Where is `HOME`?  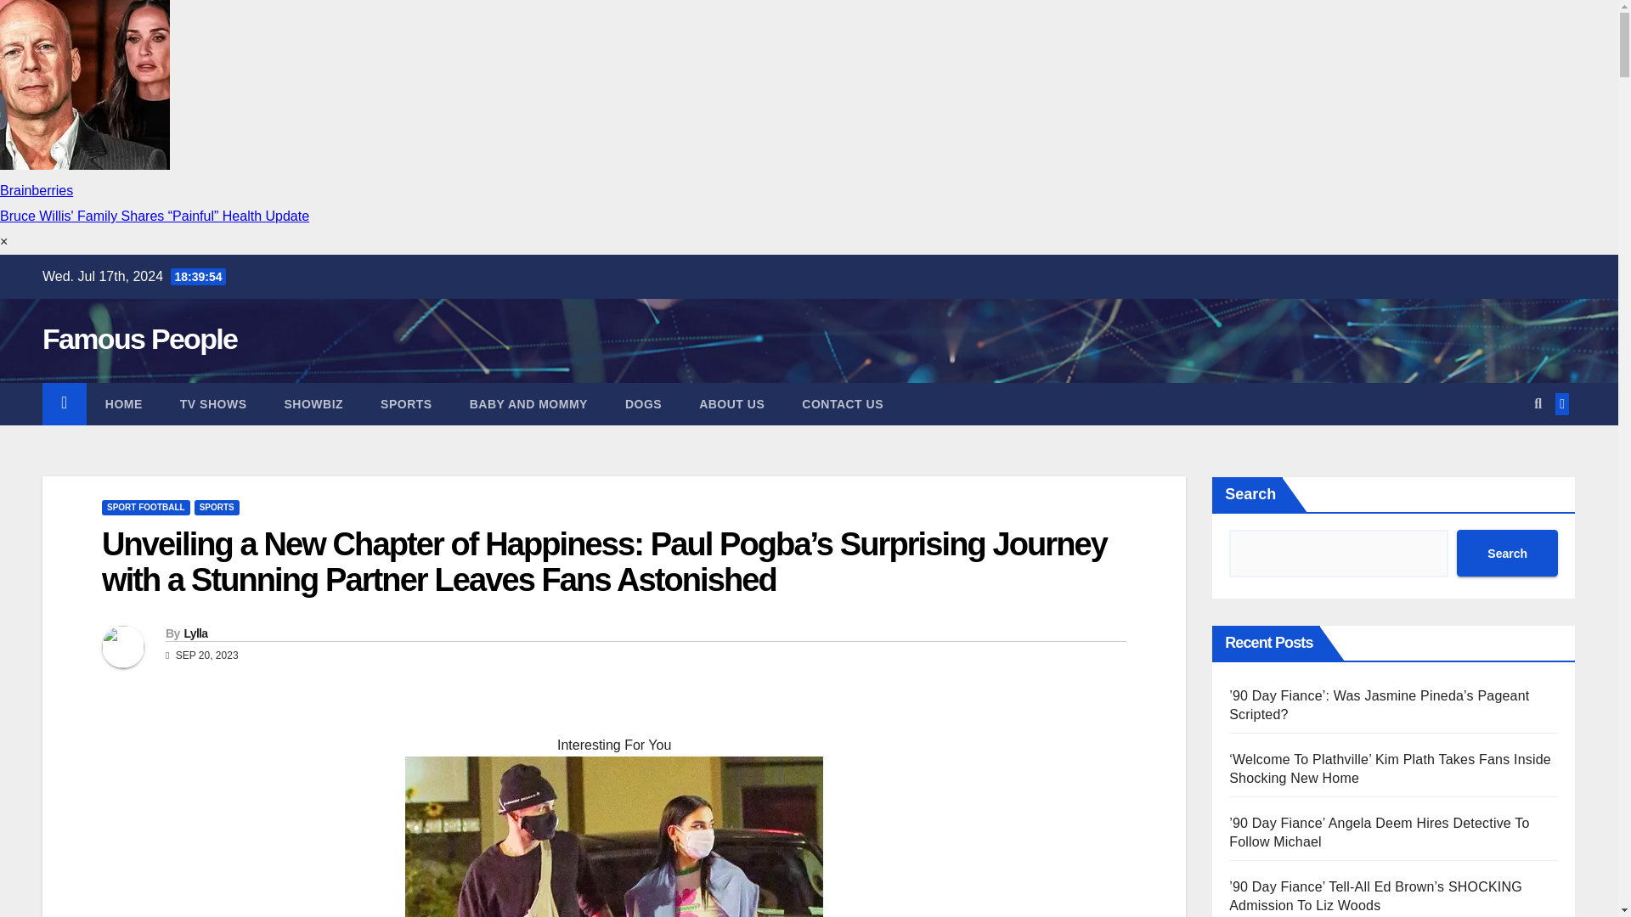
HOME is located at coordinates (124, 404).